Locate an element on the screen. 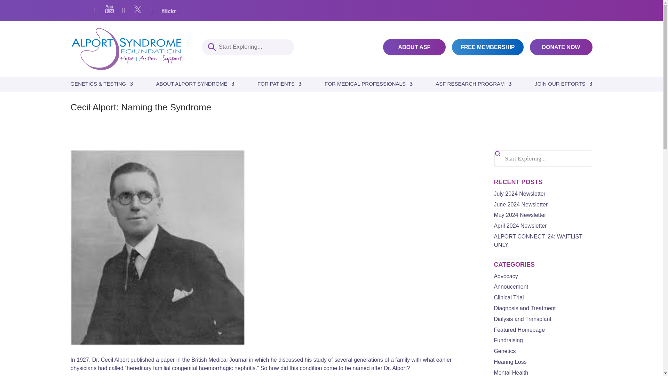 Image resolution: width=668 pixels, height=376 pixels. ABOUT ASF is located at coordinates (414, 47).